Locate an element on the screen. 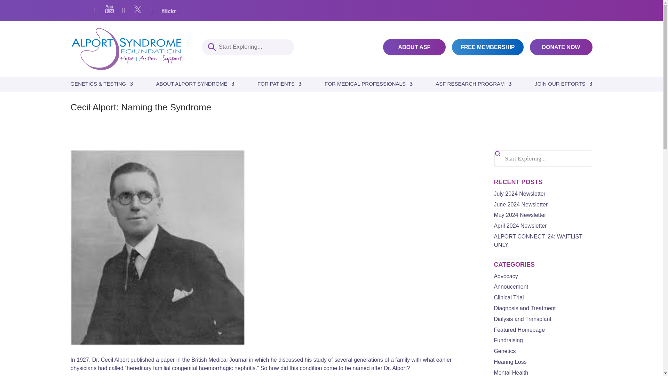 Image resolution: width=668 pixels, height=376 pixels. ABOUT ASF is located at coordinates (414, 47).